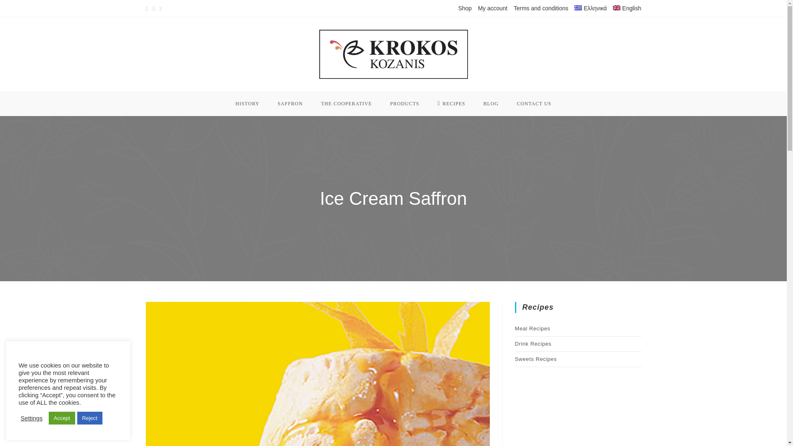 Image resolution: width=793 pixels, height=446 pixels. Describe the element at coordinates (491, 103) in the screenshot. I see `BLOG` at that location.